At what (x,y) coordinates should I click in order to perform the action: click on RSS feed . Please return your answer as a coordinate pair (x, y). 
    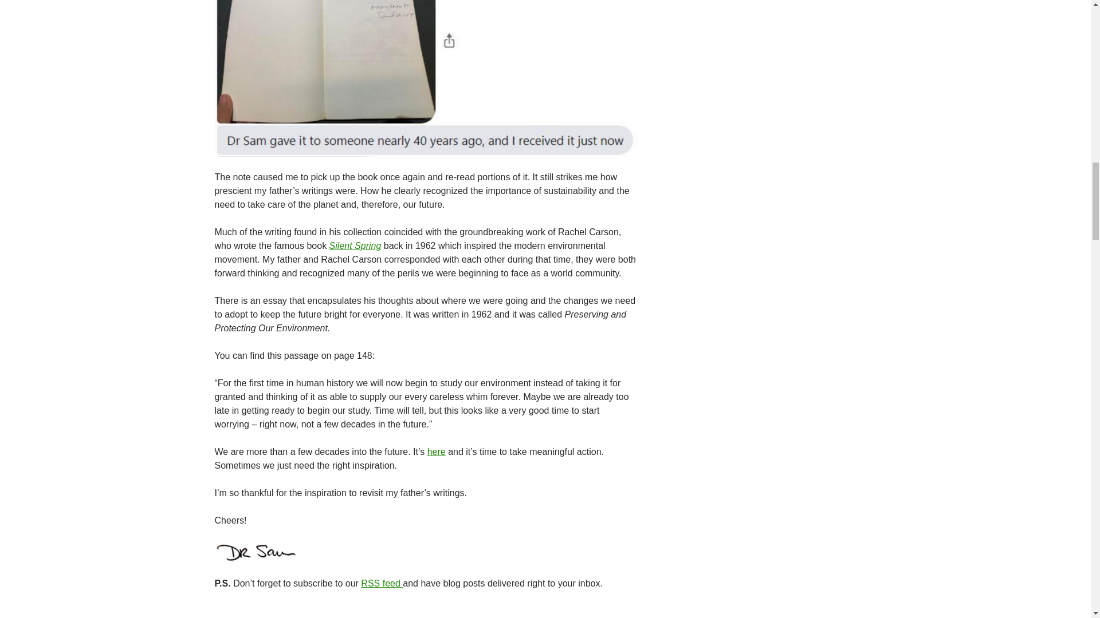
    Looking at the image, I should click on (382, 583).